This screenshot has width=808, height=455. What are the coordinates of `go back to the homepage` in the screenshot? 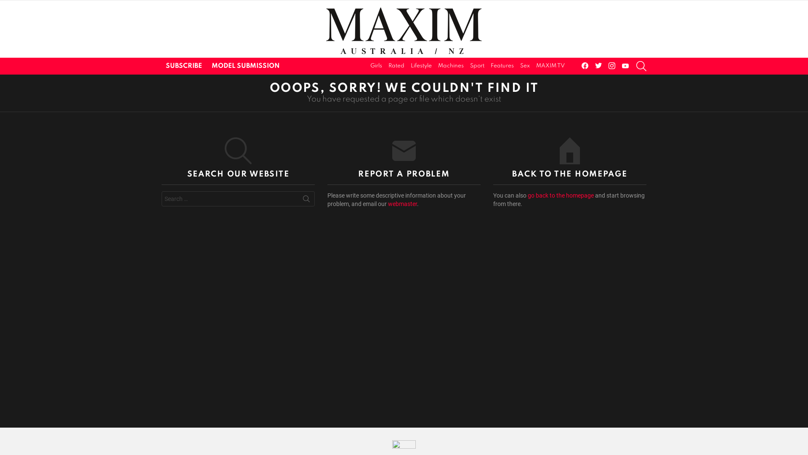 It's located at (561, 195).